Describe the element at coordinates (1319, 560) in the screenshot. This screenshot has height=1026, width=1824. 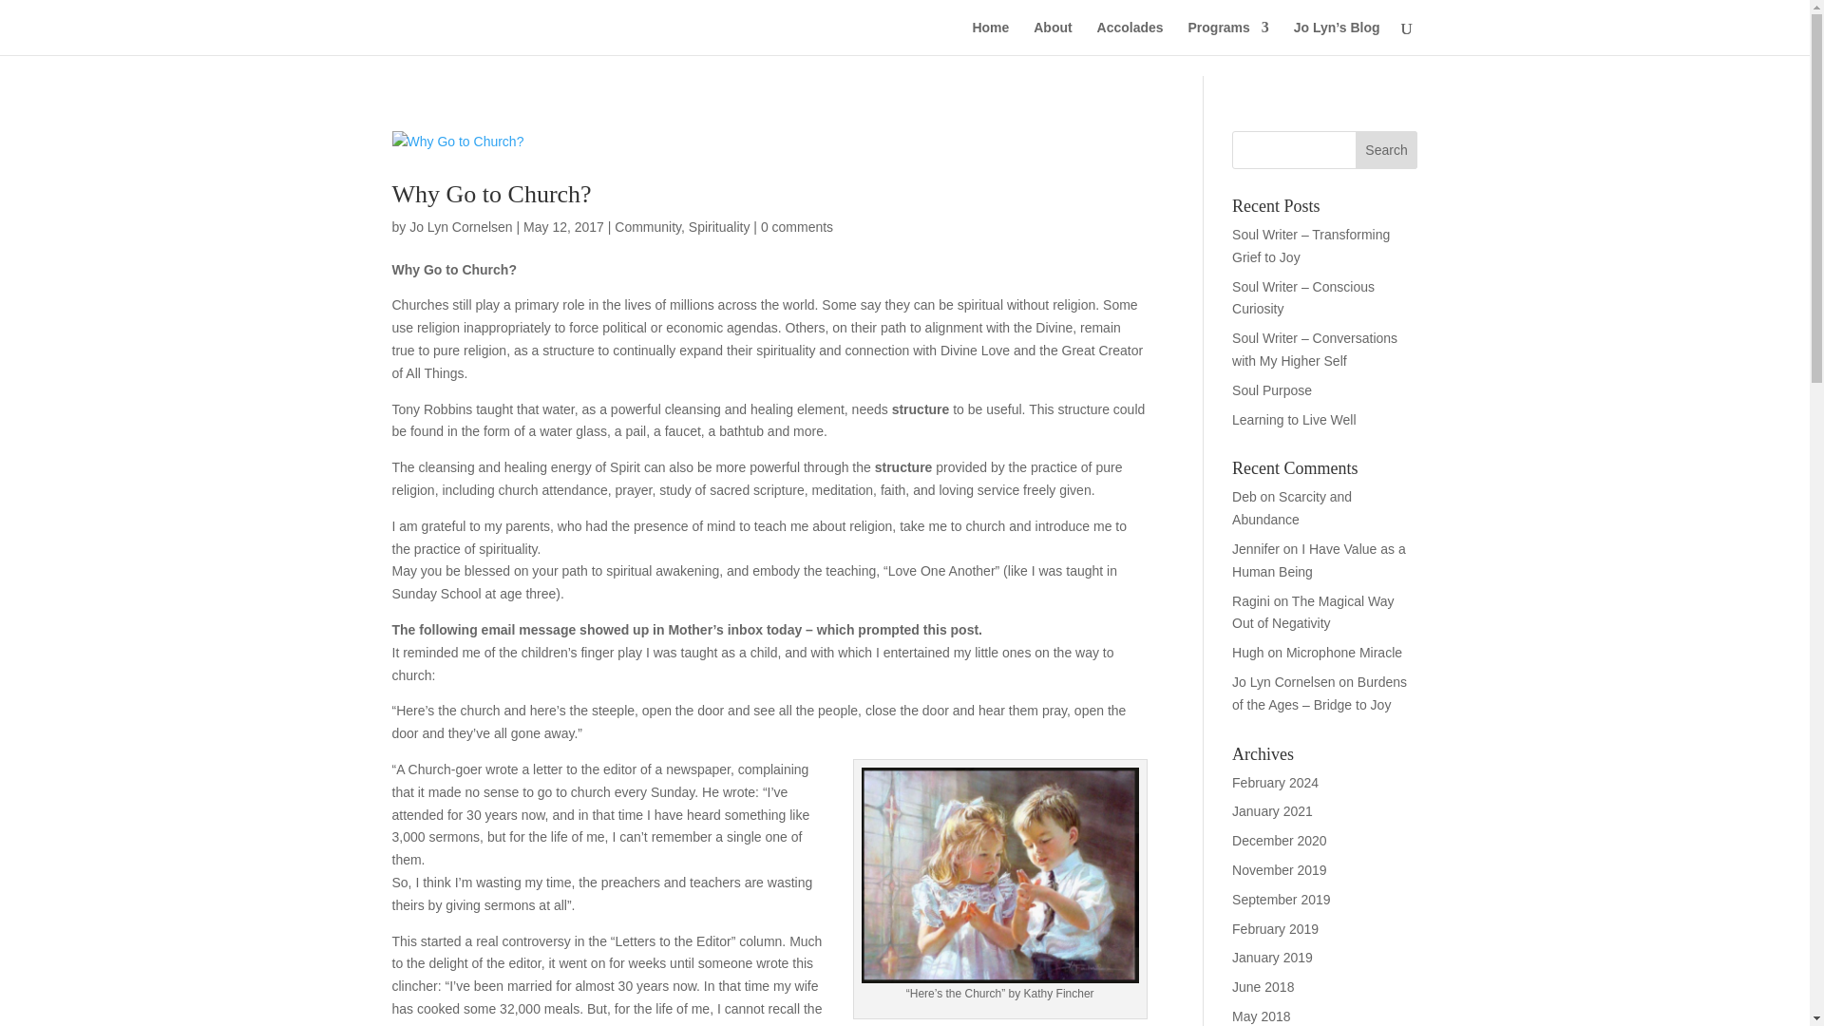
I see `I Have Value as a Human Being` at that location.